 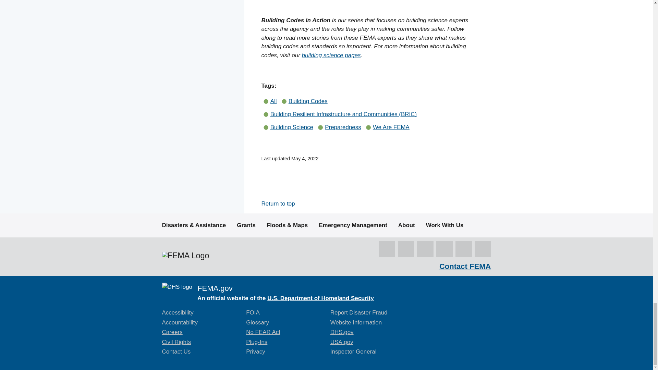 What do you see at coordinates (305, 158) in the screenshot?
I see `Wednesday, May 4, 2022 - 18:27` at bounding box center [305, 158].